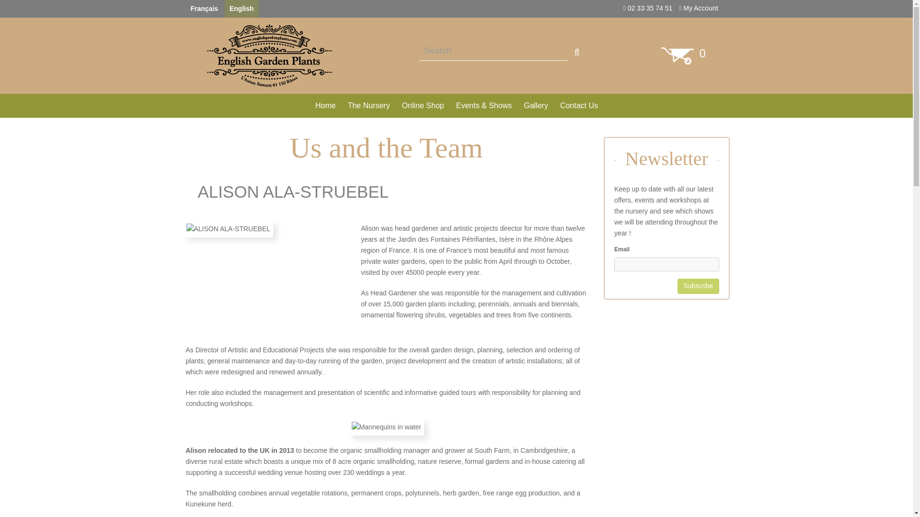 This screenshot has height=517, width=920. I want to click on English Garden Plants, so click(269, 56).